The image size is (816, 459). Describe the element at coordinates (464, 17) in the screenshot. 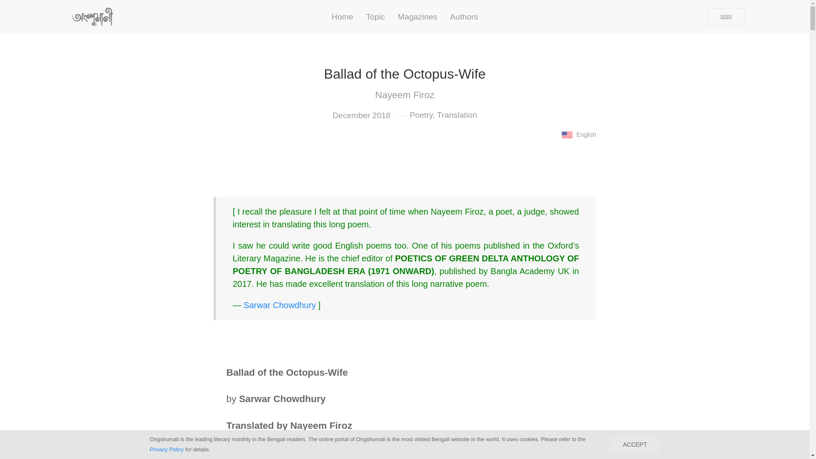

I see `Authors` at that location.